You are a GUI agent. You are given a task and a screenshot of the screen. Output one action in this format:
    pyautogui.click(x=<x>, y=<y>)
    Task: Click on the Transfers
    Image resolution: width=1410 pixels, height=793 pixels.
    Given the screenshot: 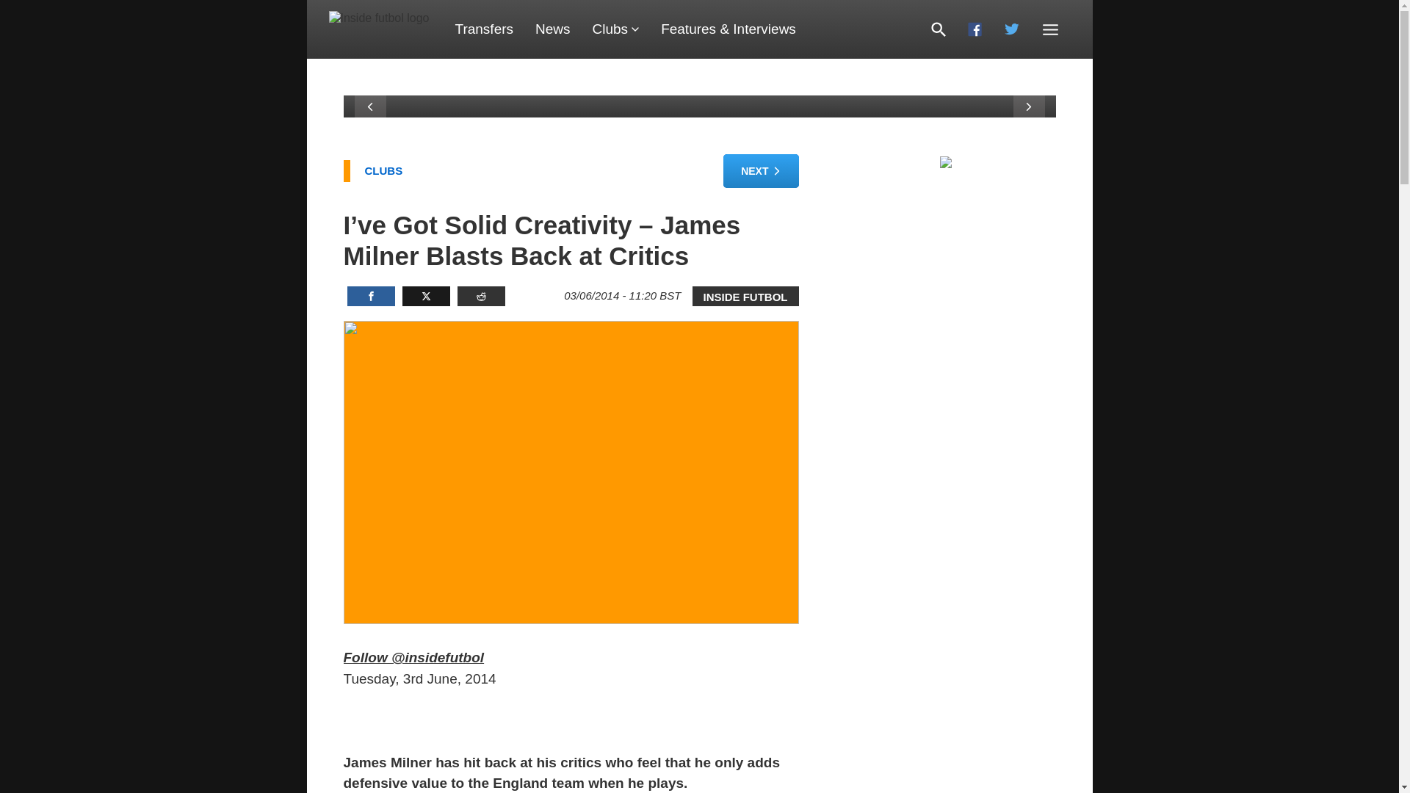 What is the action you would take?
    pyautogui.click(x=484, y=29)
    